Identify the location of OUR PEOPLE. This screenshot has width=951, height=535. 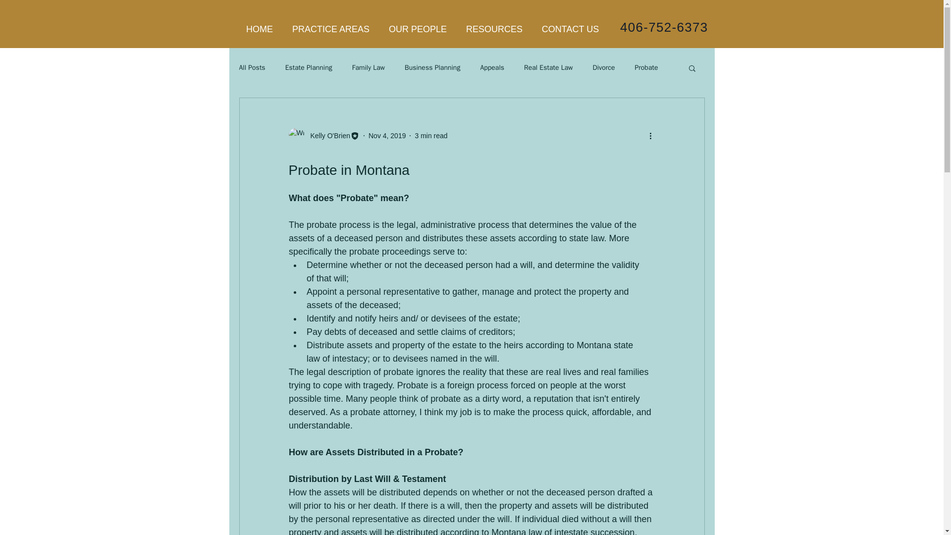
(418, 29).